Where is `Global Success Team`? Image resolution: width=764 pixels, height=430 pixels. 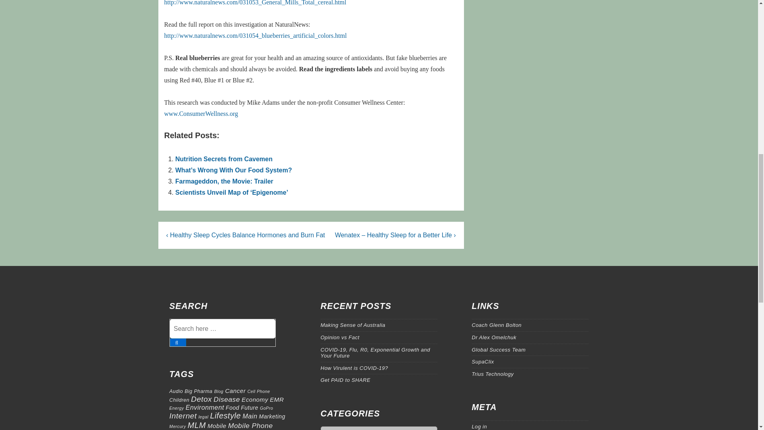 Global Success Team is located at coordinates (499, 349).